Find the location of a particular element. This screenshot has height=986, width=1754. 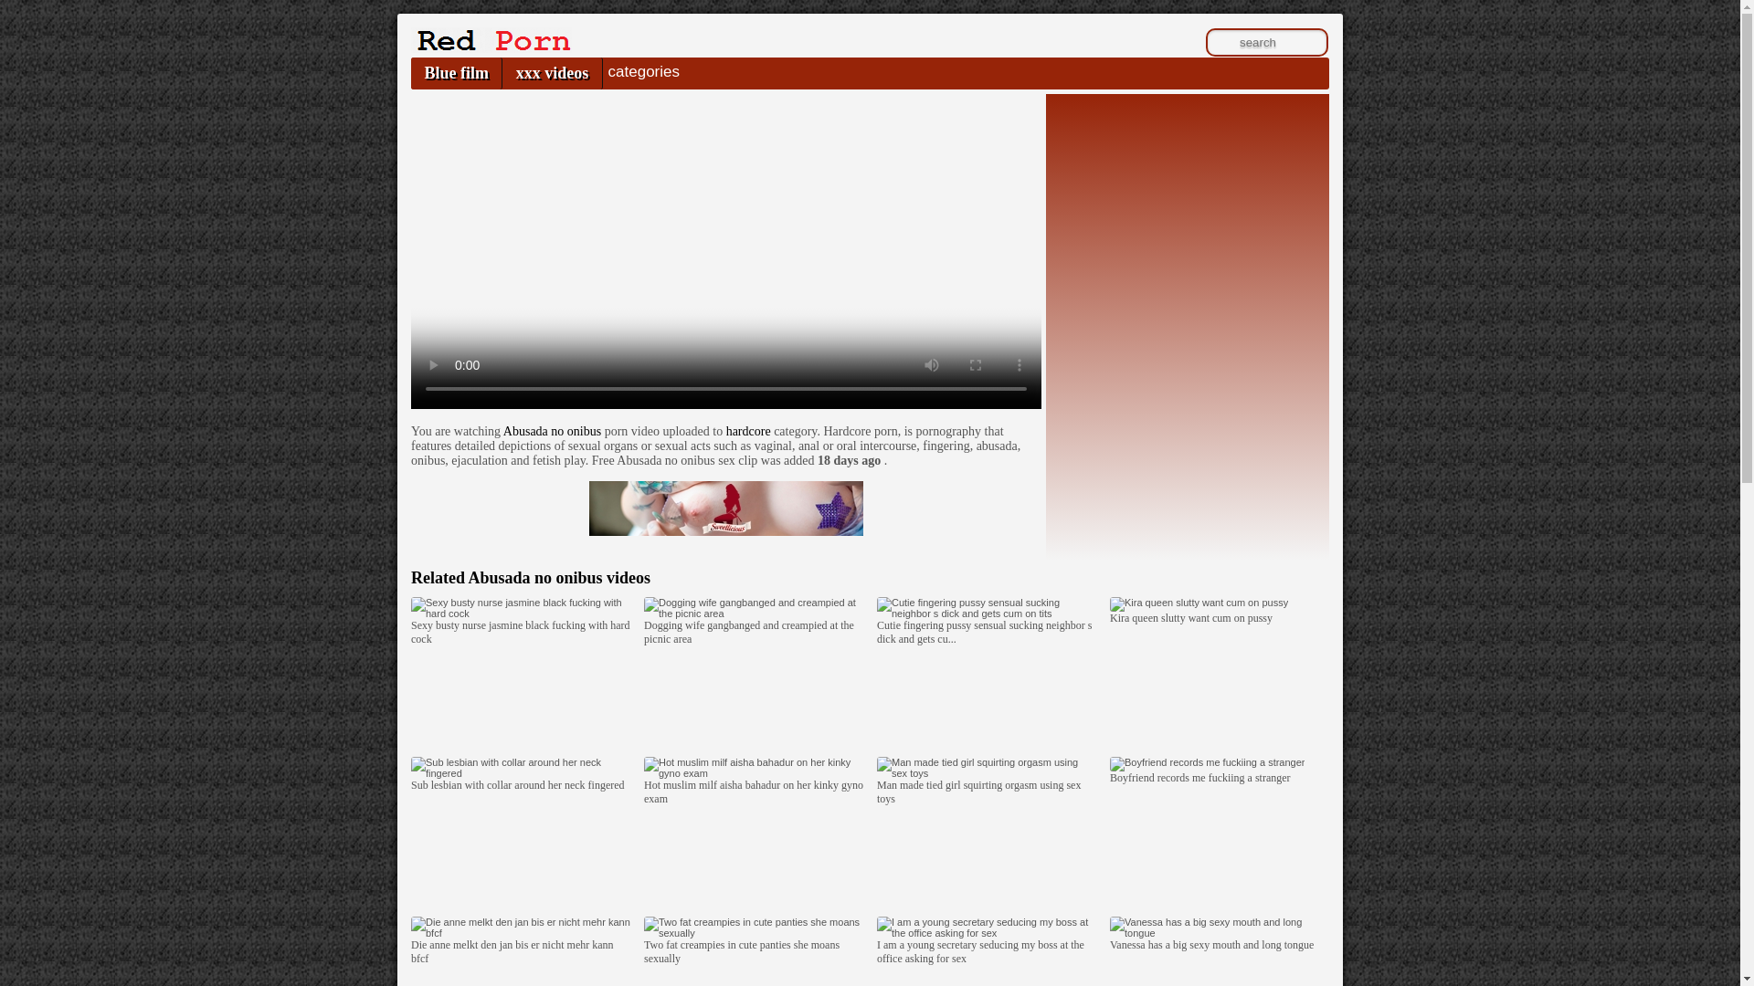

categories is located at coordinates (643, 71).